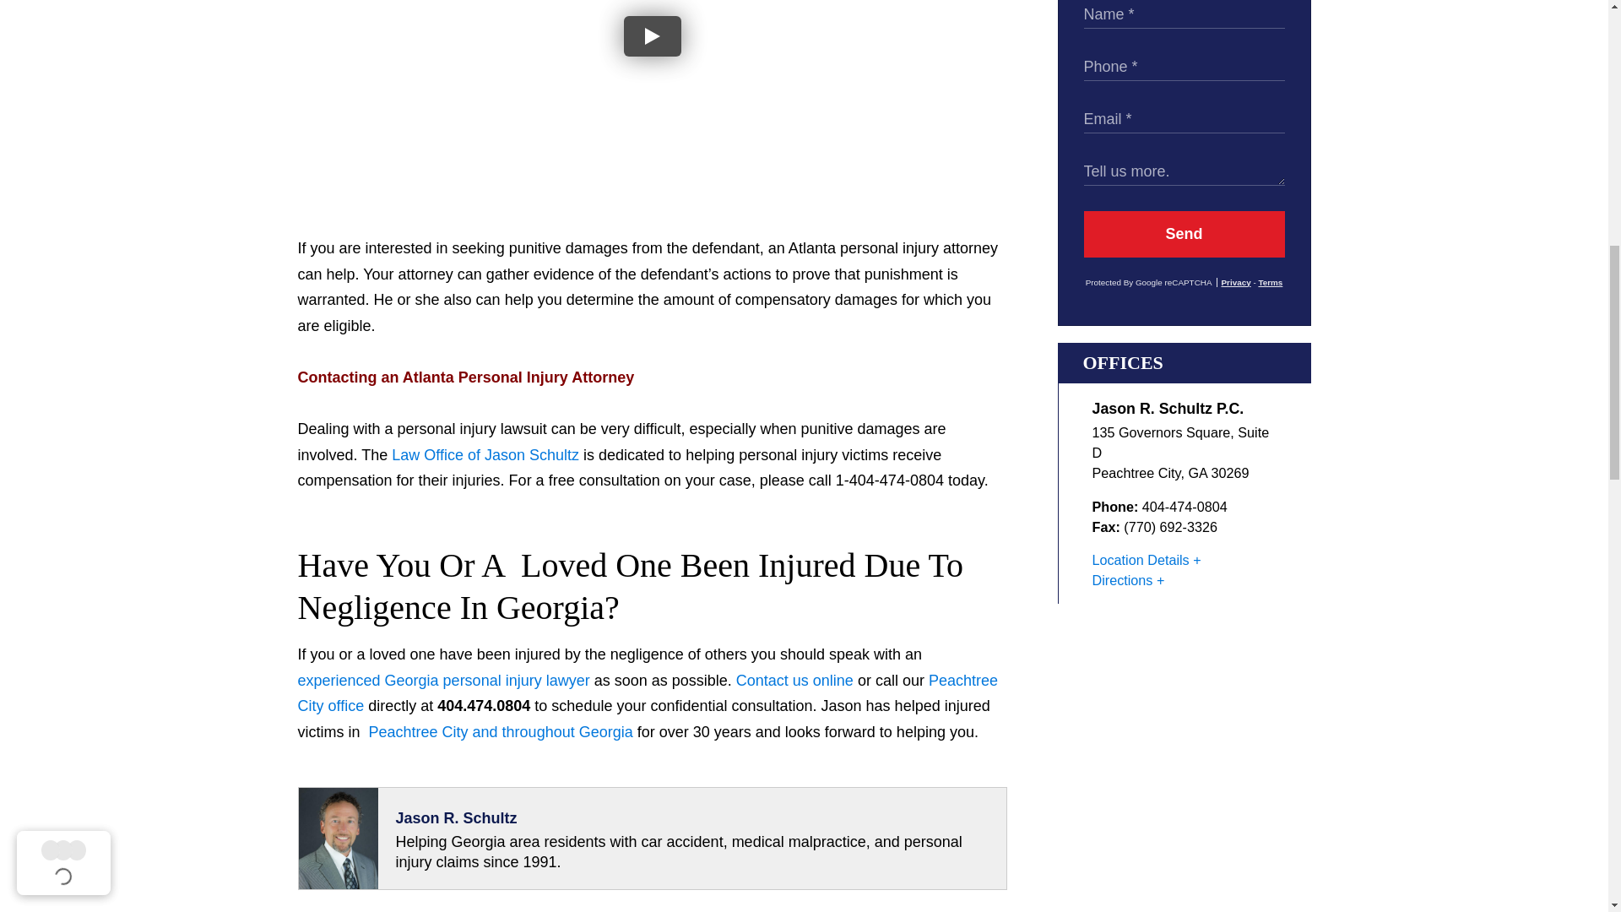 This screenshot has width=1621, height=912. What do you see at coordinates (456, 817) in the screenshot?
I see `Jason R. Schultz` at bounding box center [456, 817].